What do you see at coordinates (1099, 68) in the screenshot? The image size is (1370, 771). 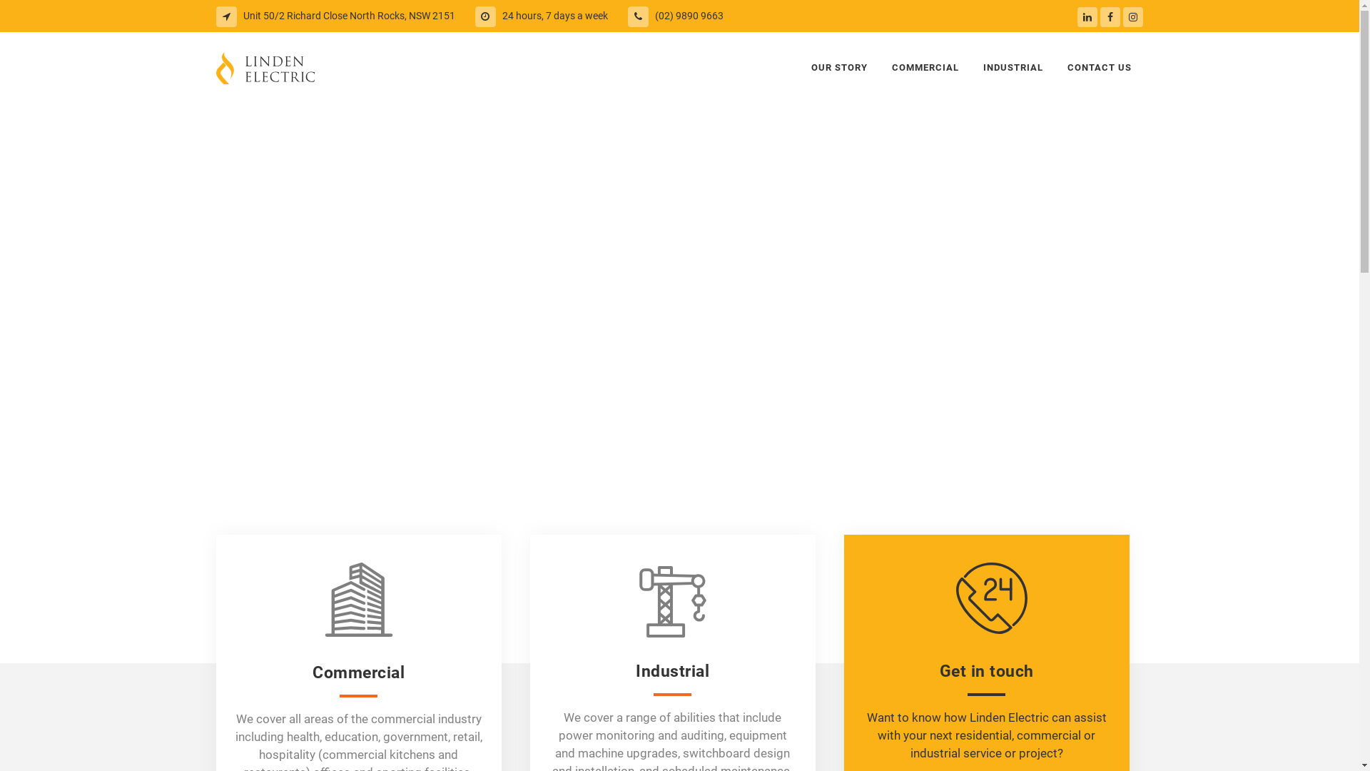 I see `CONTACT US` at bounding box center [1099, 68].